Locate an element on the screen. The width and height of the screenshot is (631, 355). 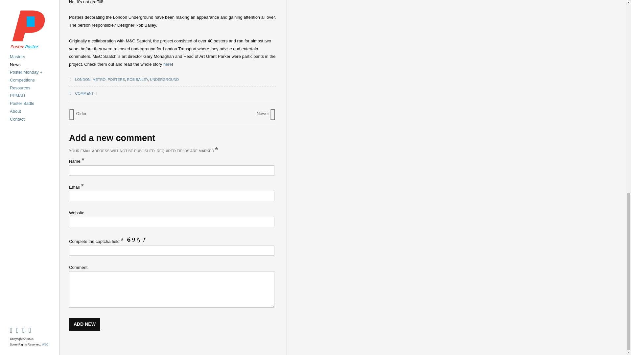
UNDERGROUND is located at coordinates (164, 80).